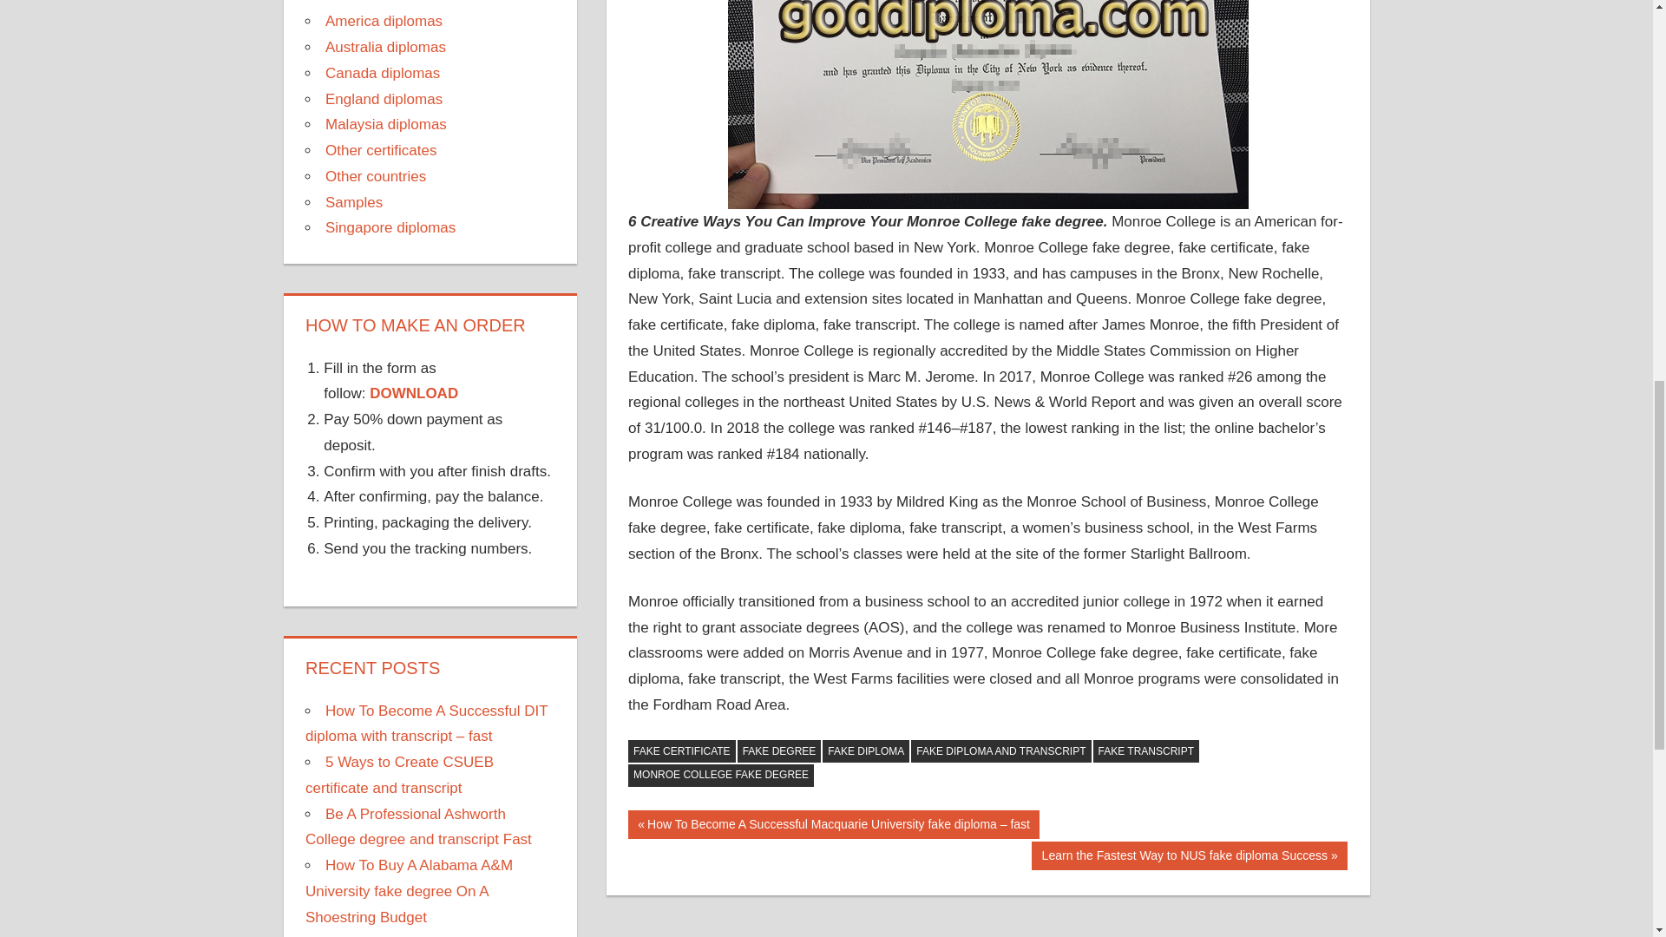 Image resolution: width=1666 pixels, height=937 pixels. Describe the element at coordinates (384, 21) in the screenshot. I see `America diplomas` at that location.